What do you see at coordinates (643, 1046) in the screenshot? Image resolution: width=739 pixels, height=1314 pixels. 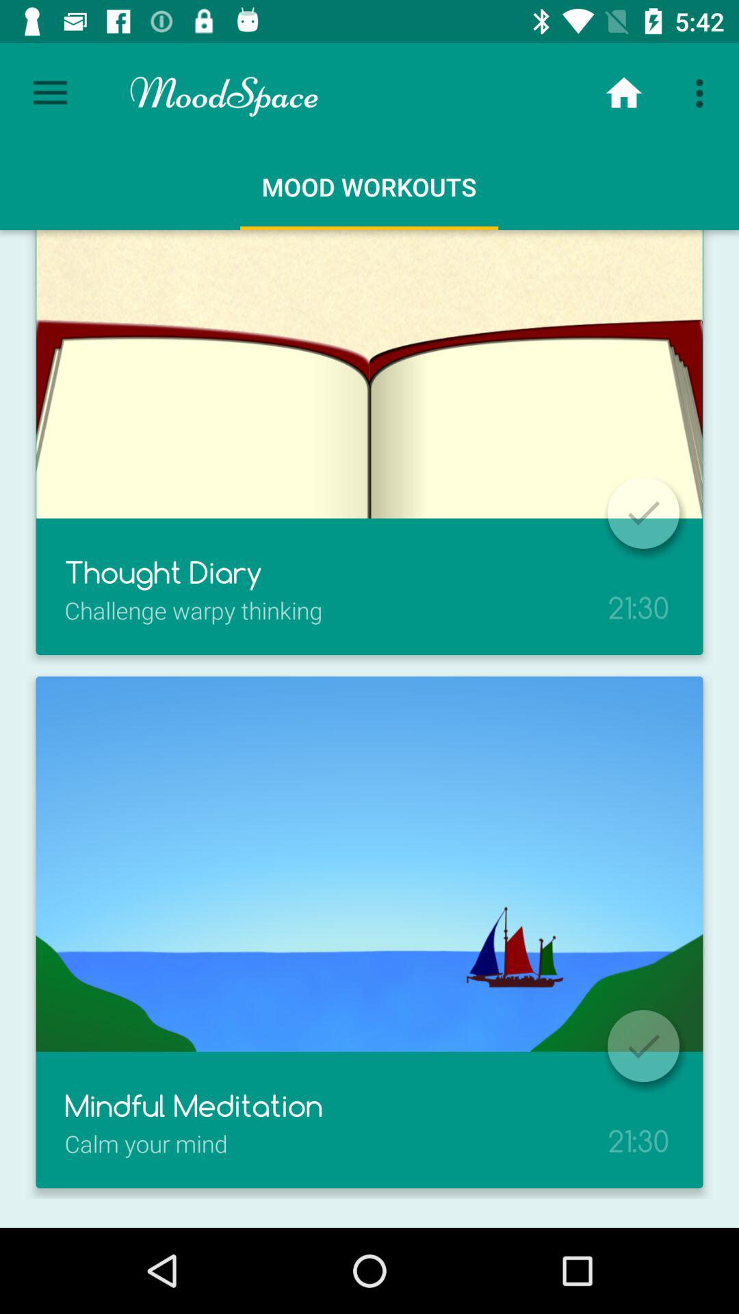 I see `select mindful meditation` at bounding box center [643, 1046].